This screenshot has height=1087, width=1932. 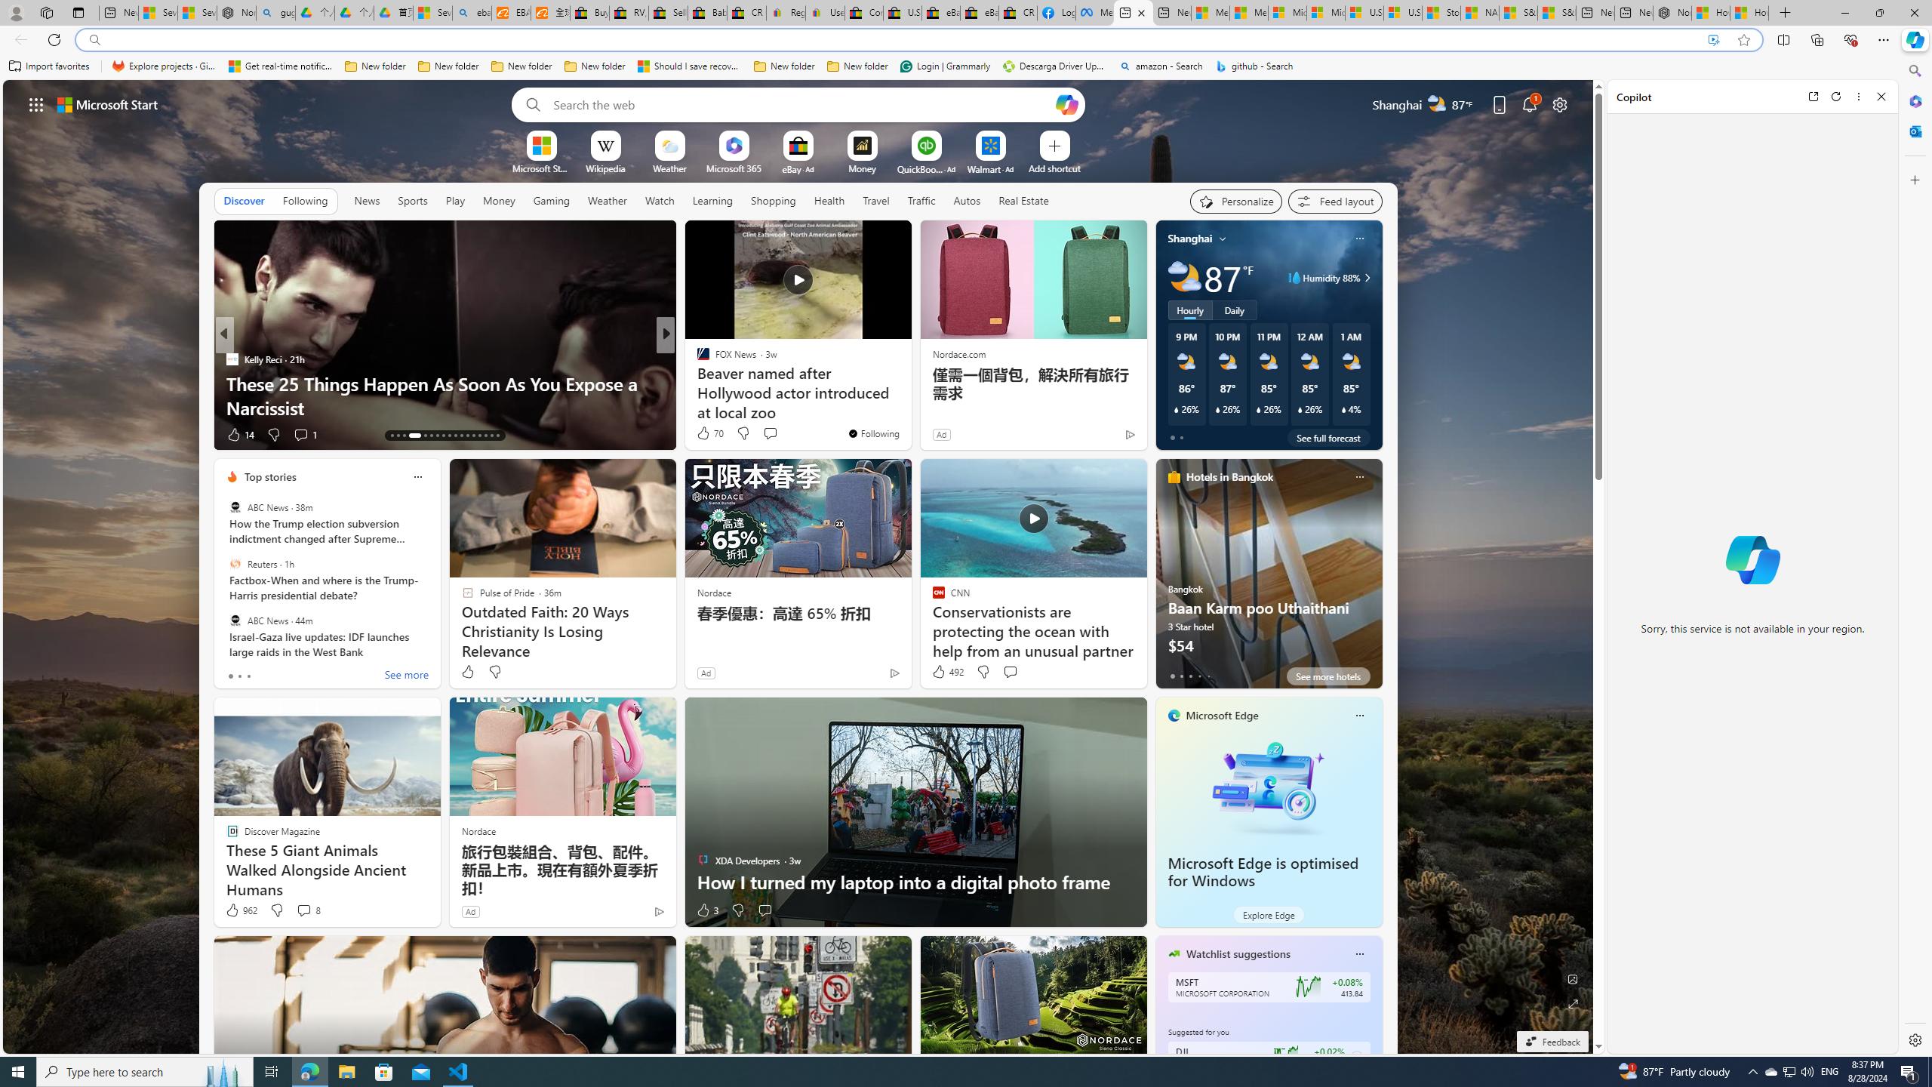 What do you see at coordinates (798, 566) in the screenshot?
I see `AutomationID: backgroundImagePicture` at bounding box center [798, 566].